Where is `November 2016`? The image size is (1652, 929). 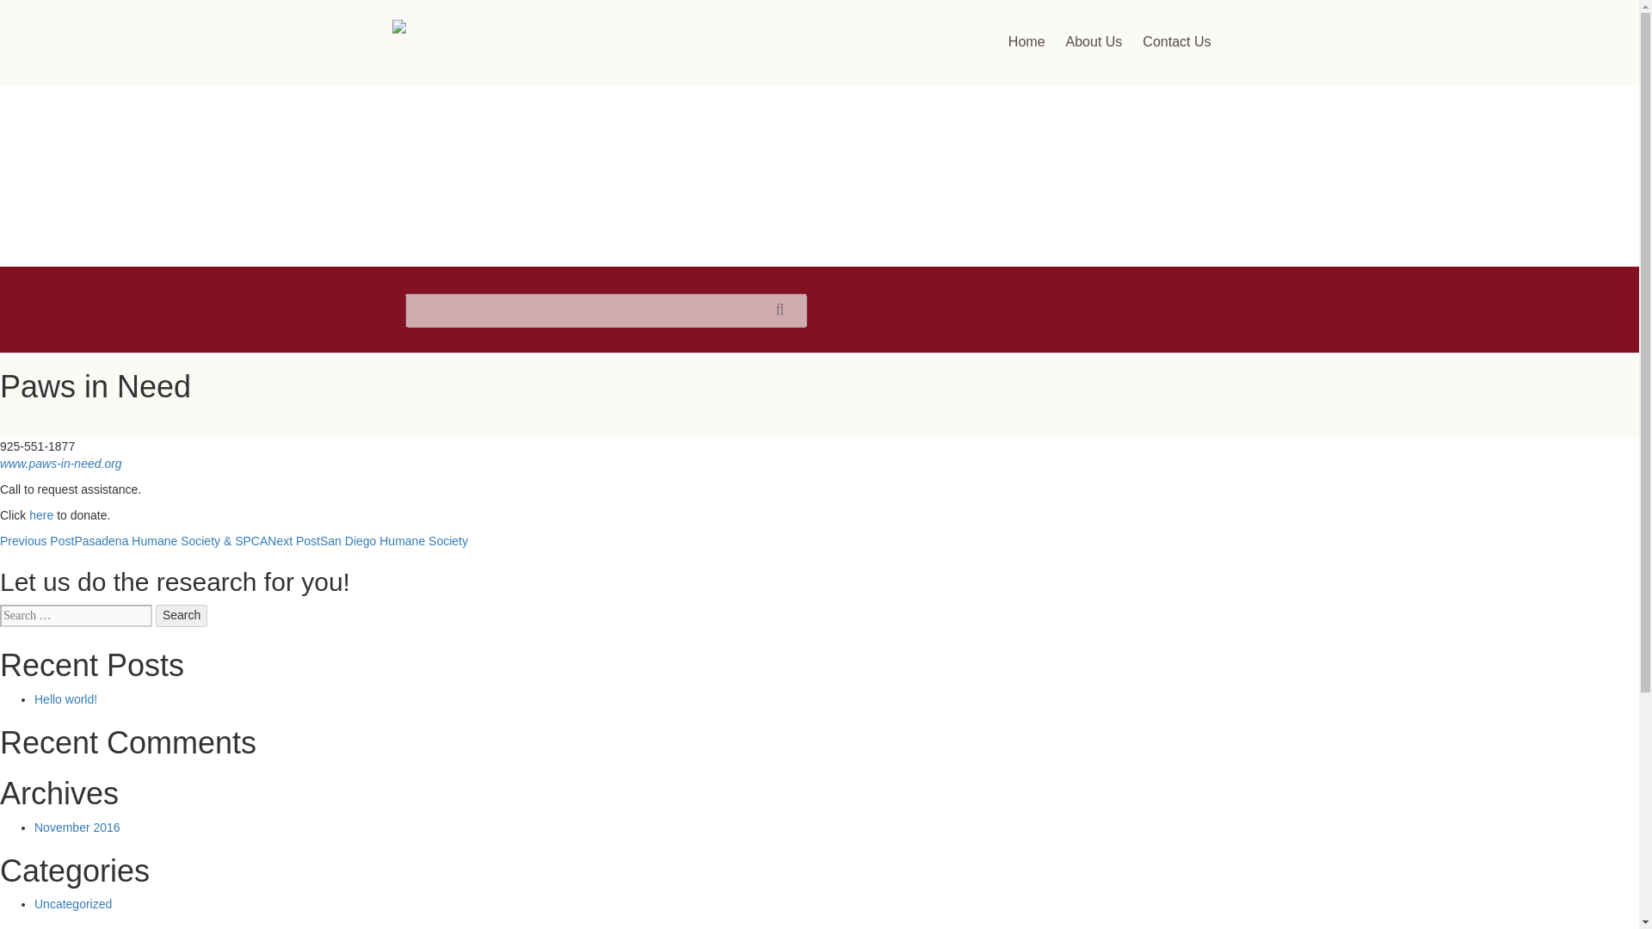 November 2016 is located at coordinates (77, 827).